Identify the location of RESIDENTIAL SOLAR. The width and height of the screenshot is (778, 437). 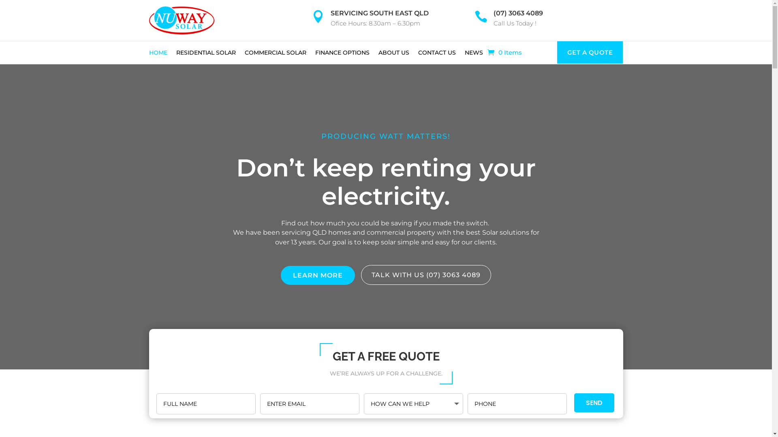
(206, 54).